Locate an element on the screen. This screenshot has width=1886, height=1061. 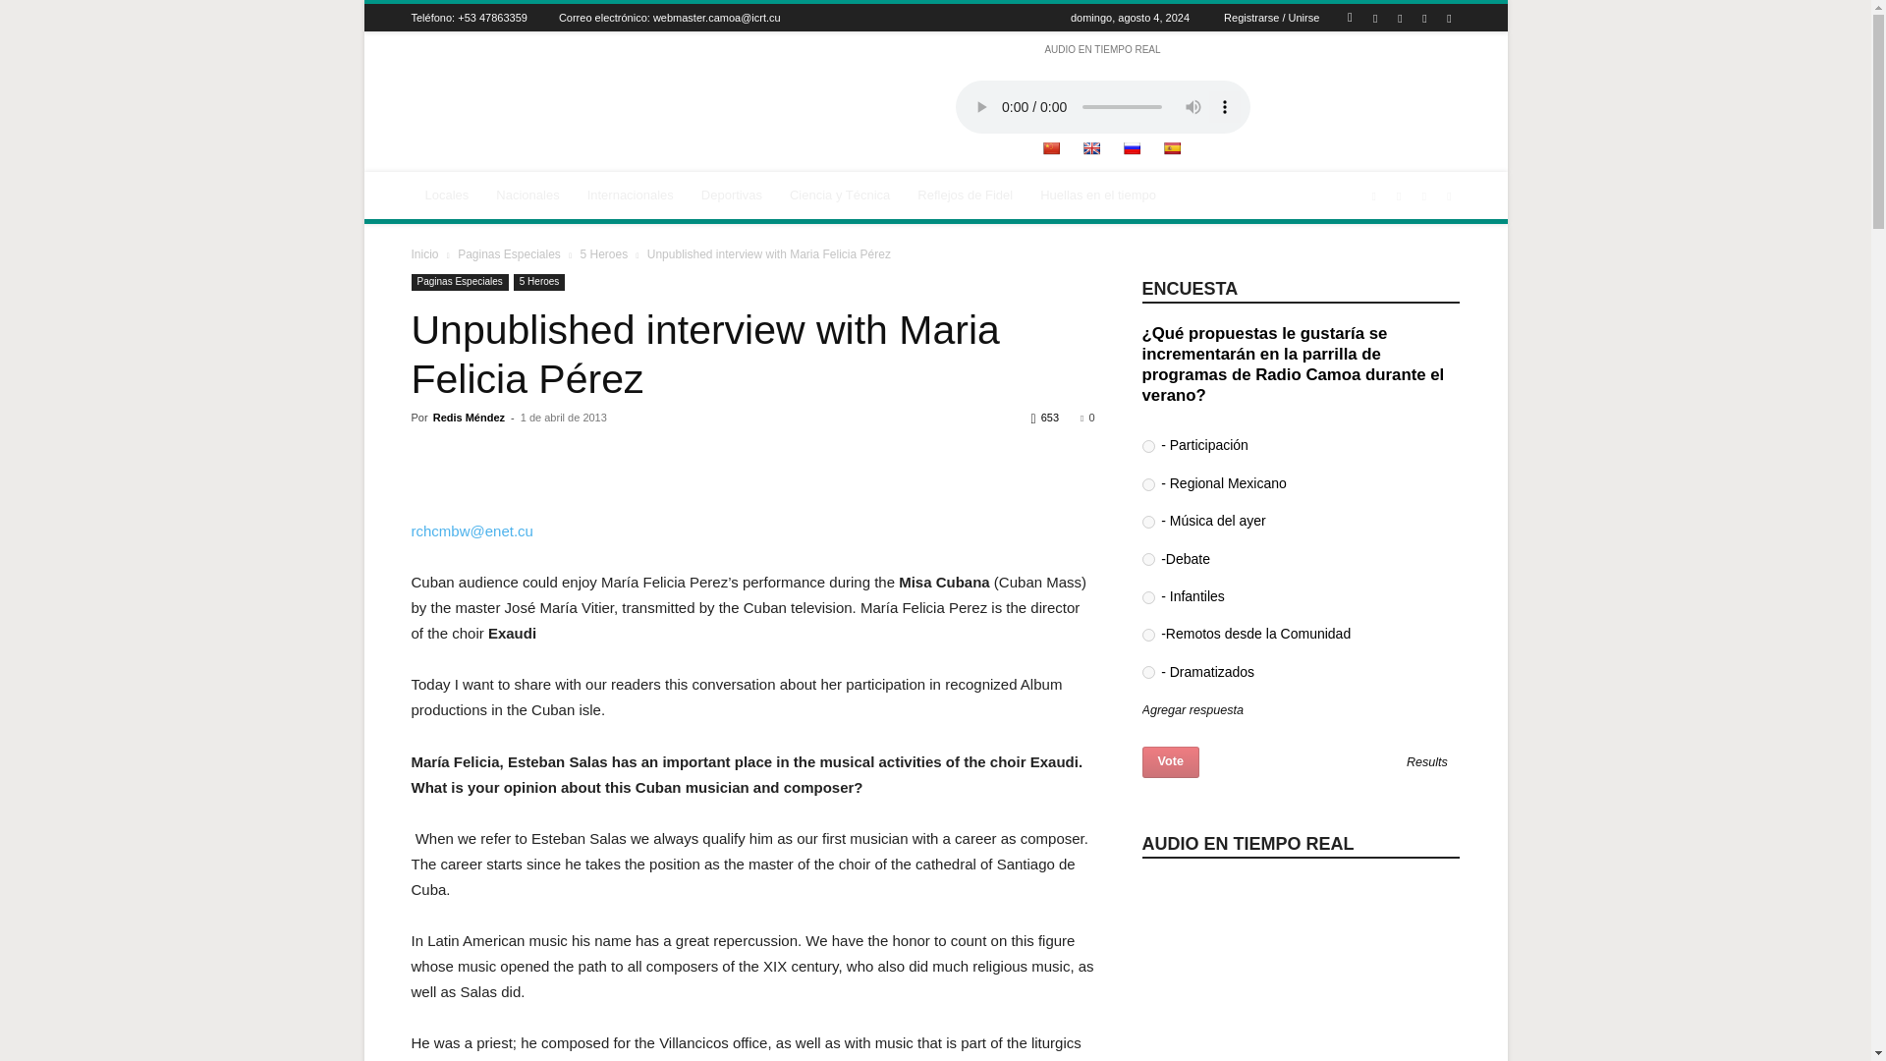
Russian is located at coordinates (1132, 147).